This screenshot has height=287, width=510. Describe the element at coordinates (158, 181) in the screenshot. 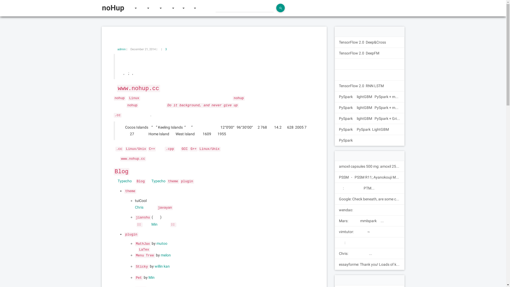

I see `Typecho` at that location.